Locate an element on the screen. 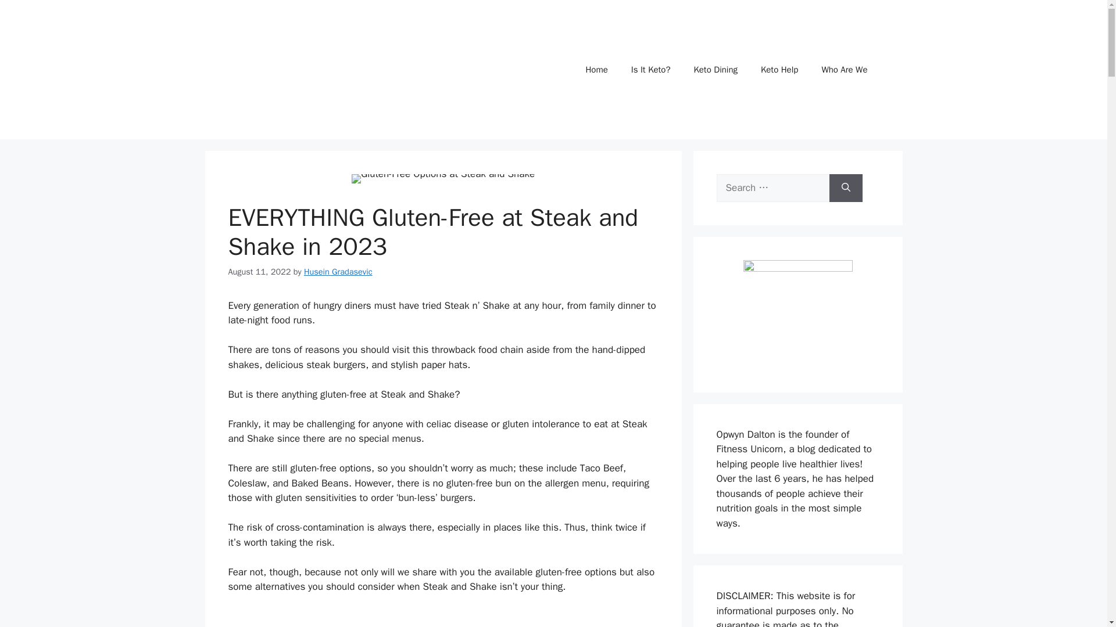 The height and width of the screenshot is (627, 1116). Keto Dining is located at coordinates (715, 70).